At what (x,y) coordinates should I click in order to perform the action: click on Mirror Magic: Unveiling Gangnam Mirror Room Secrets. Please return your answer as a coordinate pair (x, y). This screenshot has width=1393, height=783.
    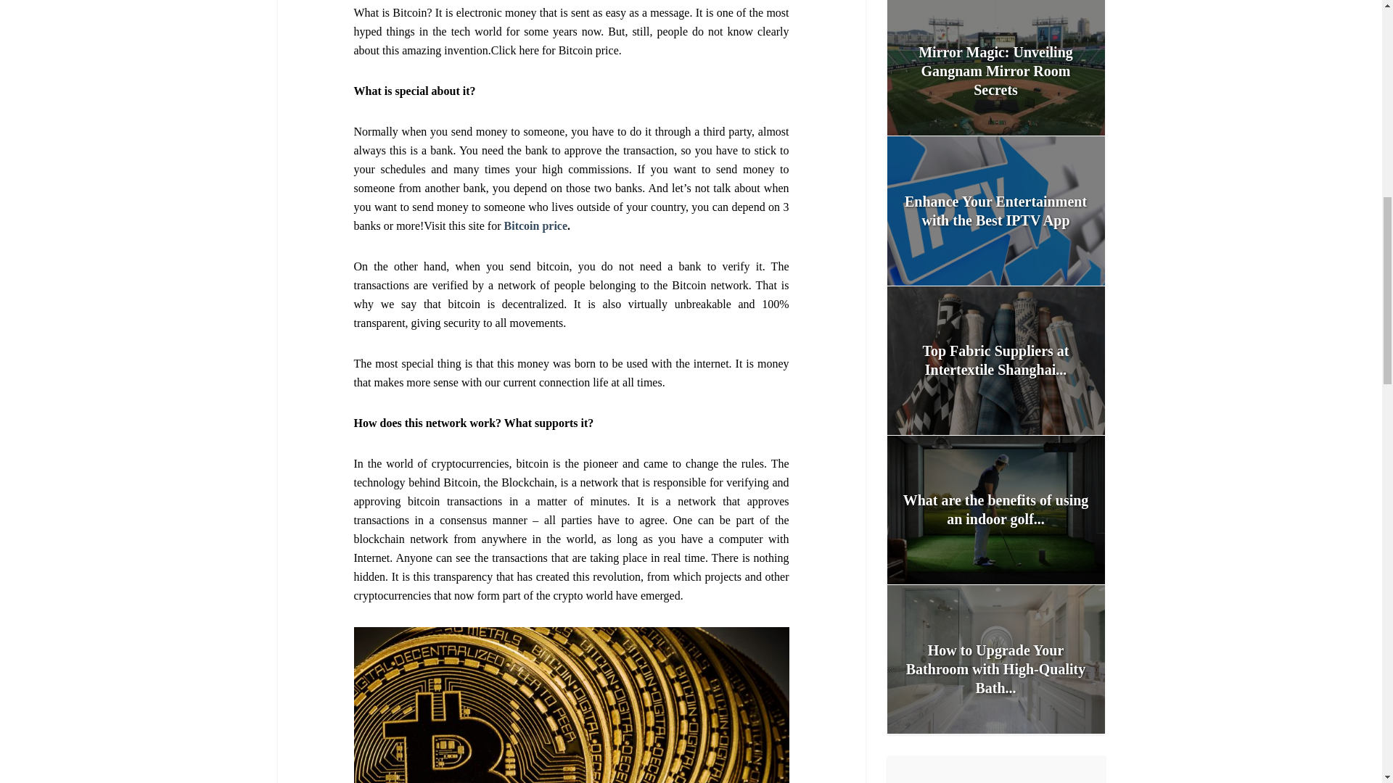
    Looking at the image, I should click on (995, 67).